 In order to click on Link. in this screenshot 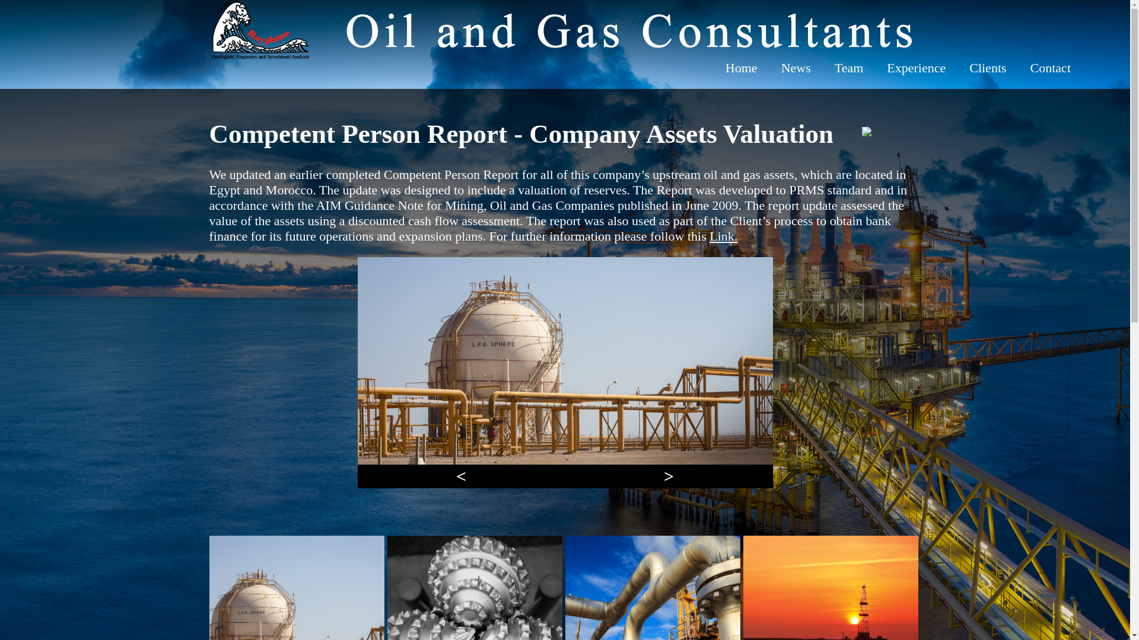, I will do `click(723, 236)`.